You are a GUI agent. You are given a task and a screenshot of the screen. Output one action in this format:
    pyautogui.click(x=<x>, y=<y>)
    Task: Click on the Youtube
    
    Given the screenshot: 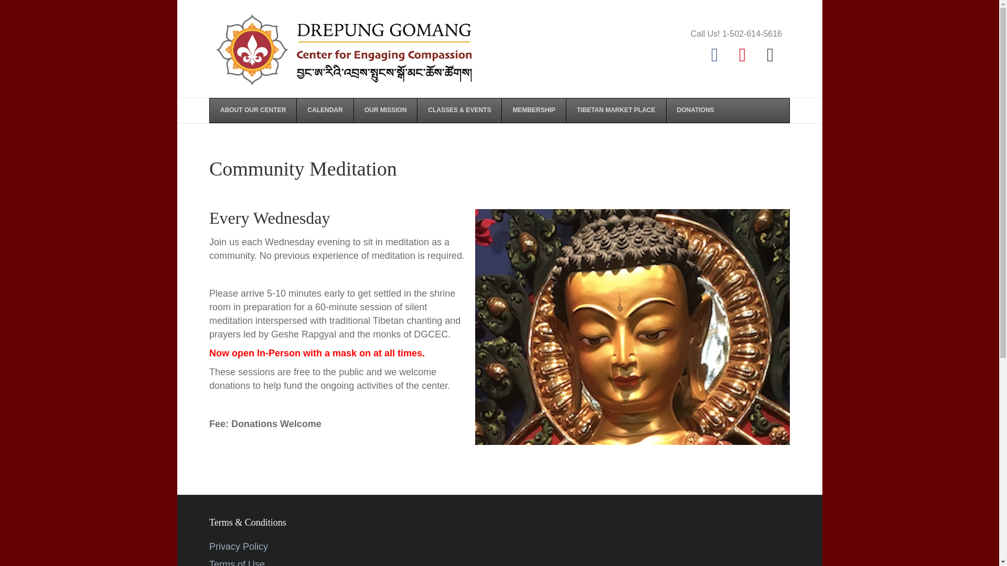 What is the action you would take?
    pyautogui.click(x=743, y=55)
    